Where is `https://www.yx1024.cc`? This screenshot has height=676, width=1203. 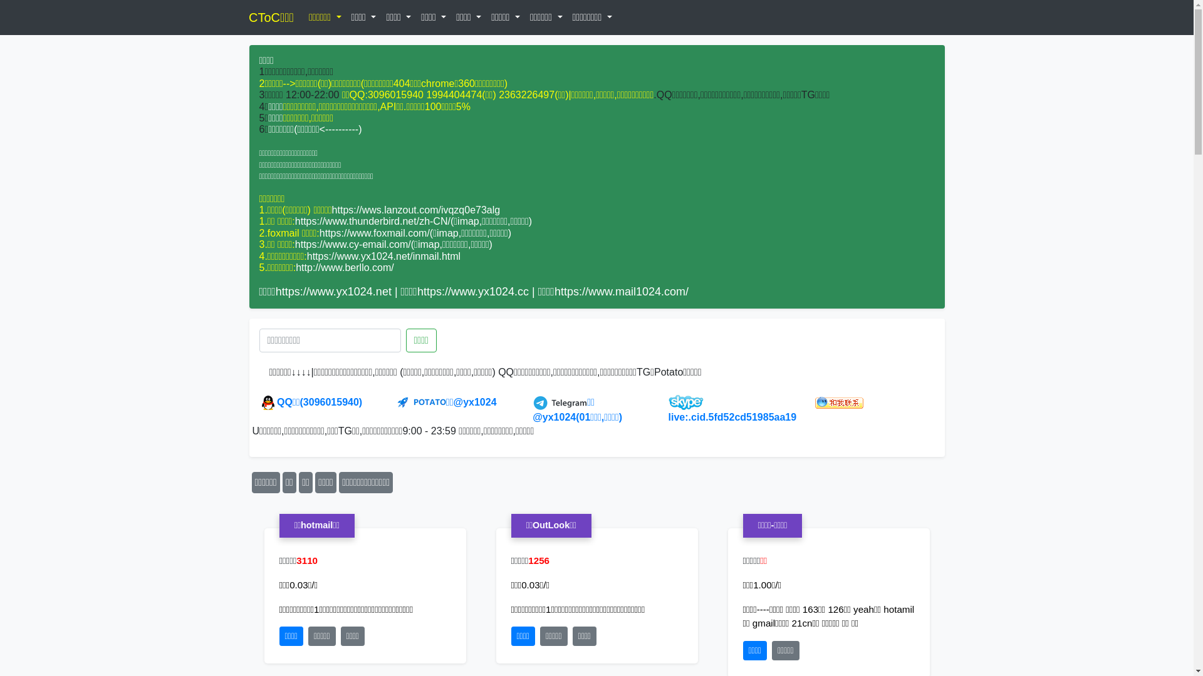
https://www.yx1024.cc is located at coordinates (473, 292).